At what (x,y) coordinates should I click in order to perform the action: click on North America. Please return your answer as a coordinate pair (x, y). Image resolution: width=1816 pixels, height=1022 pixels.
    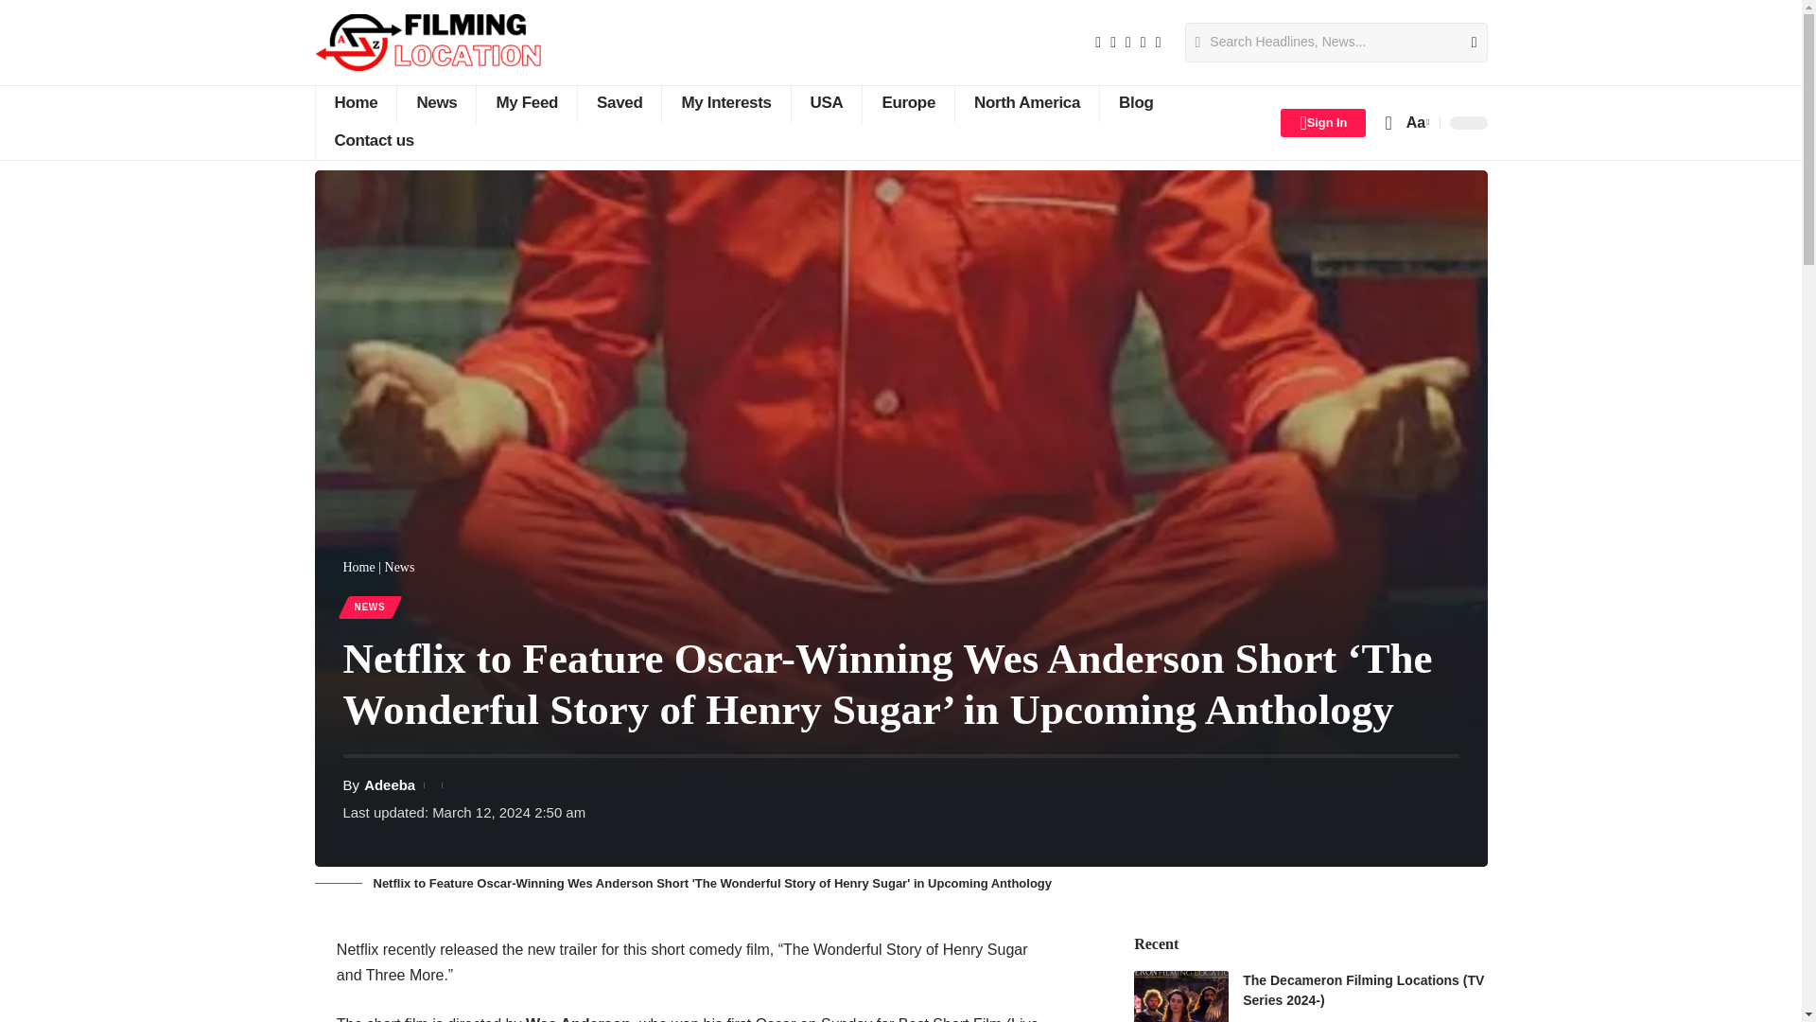
    Looking at the image, I should click on (1026, 103).